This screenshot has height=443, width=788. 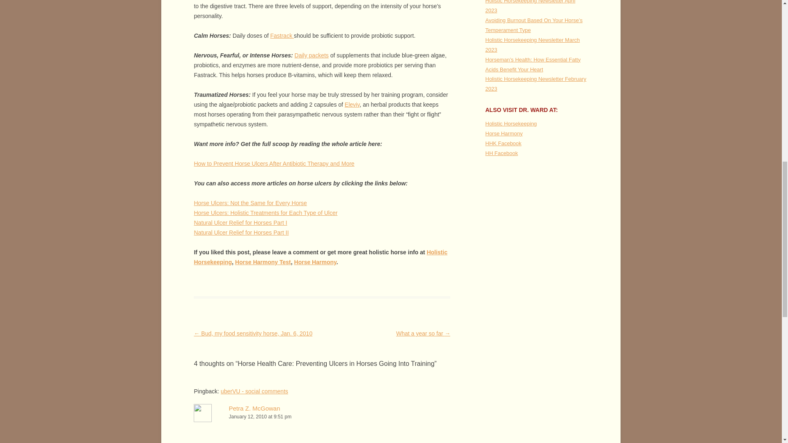 I want to click on Horse Ulcers: Holistic Treatments for Each Type of Ulcer, so click(x=265, y=212).